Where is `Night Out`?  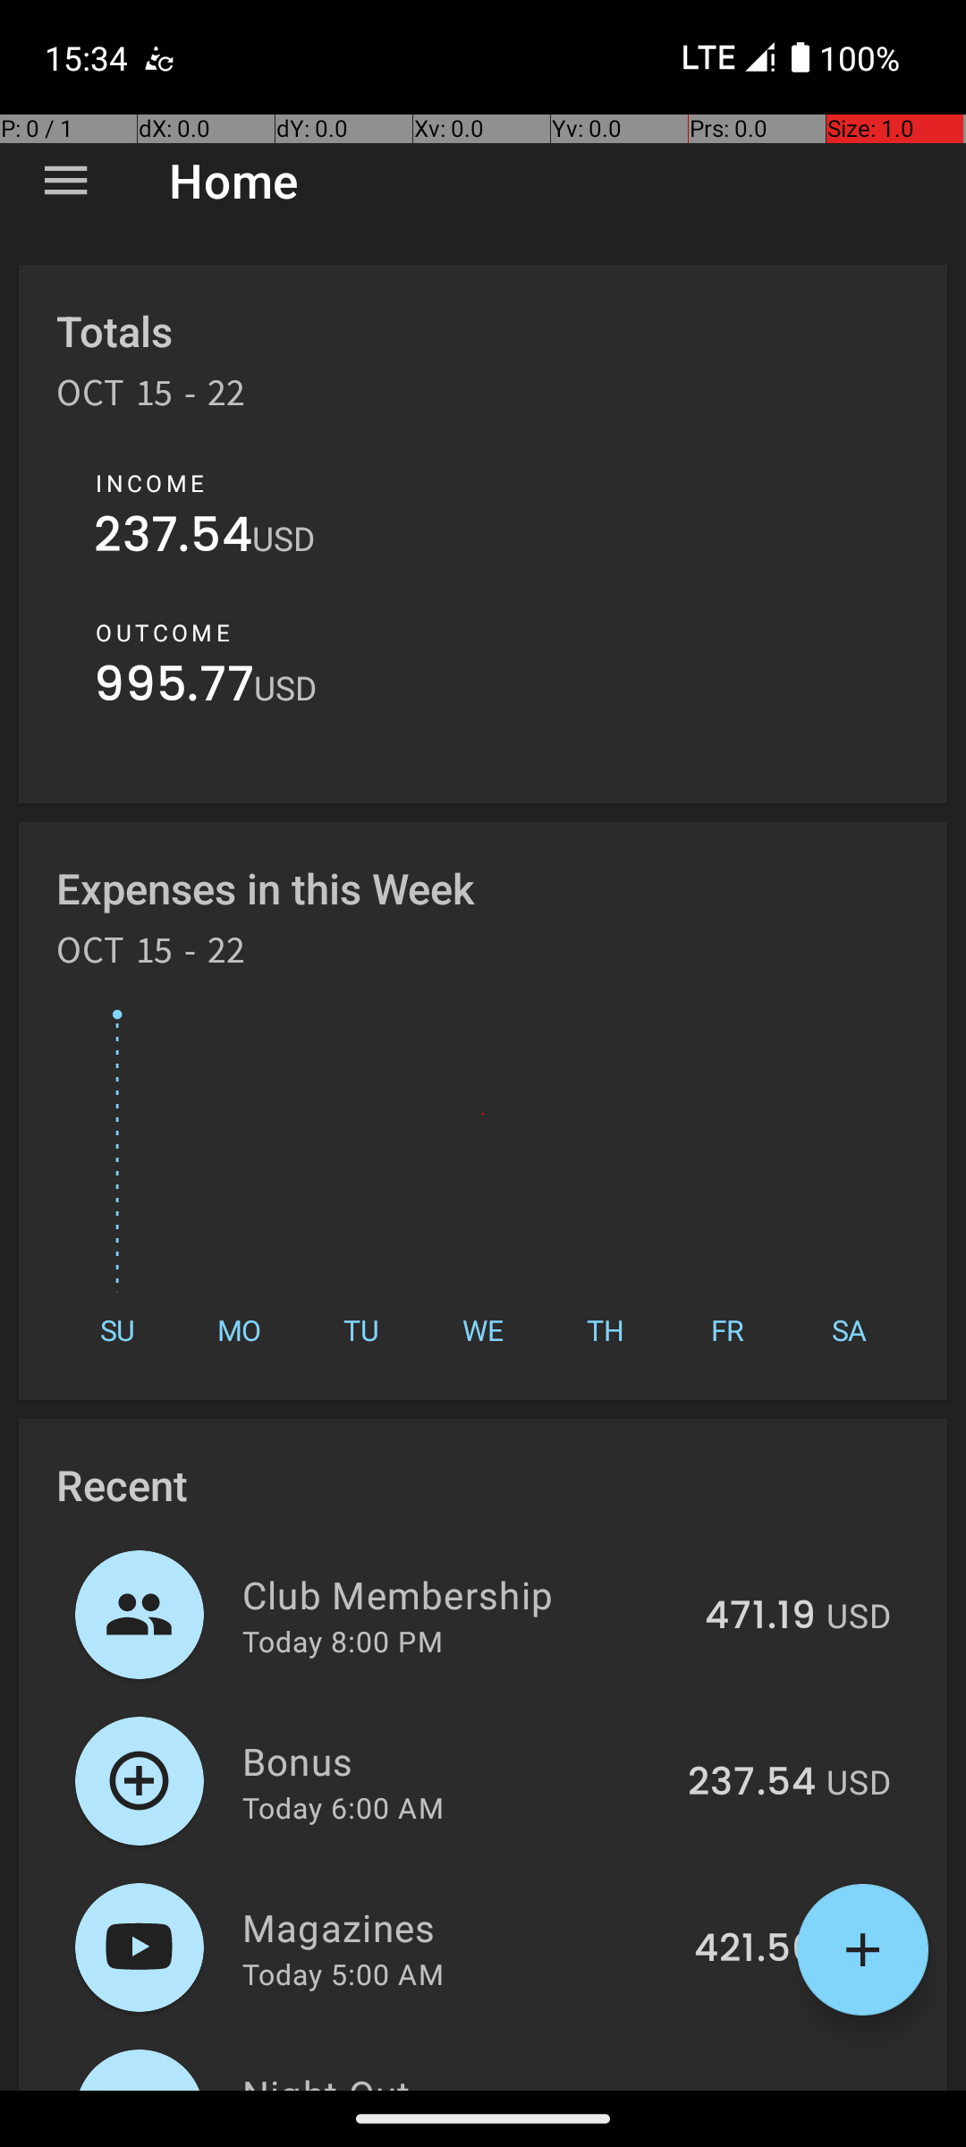 Night Out is located at coordinates (459, 2079).